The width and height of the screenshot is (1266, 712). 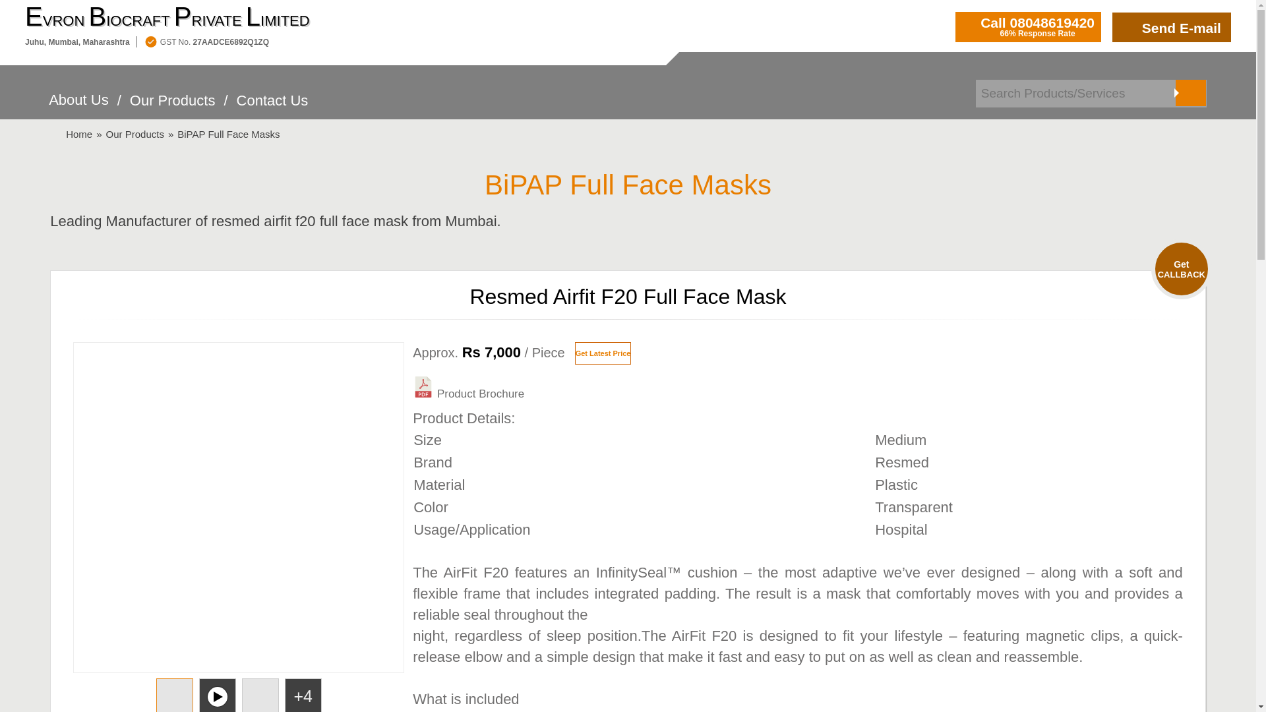 I want to click on Our Products, so click(x=173, y=108).